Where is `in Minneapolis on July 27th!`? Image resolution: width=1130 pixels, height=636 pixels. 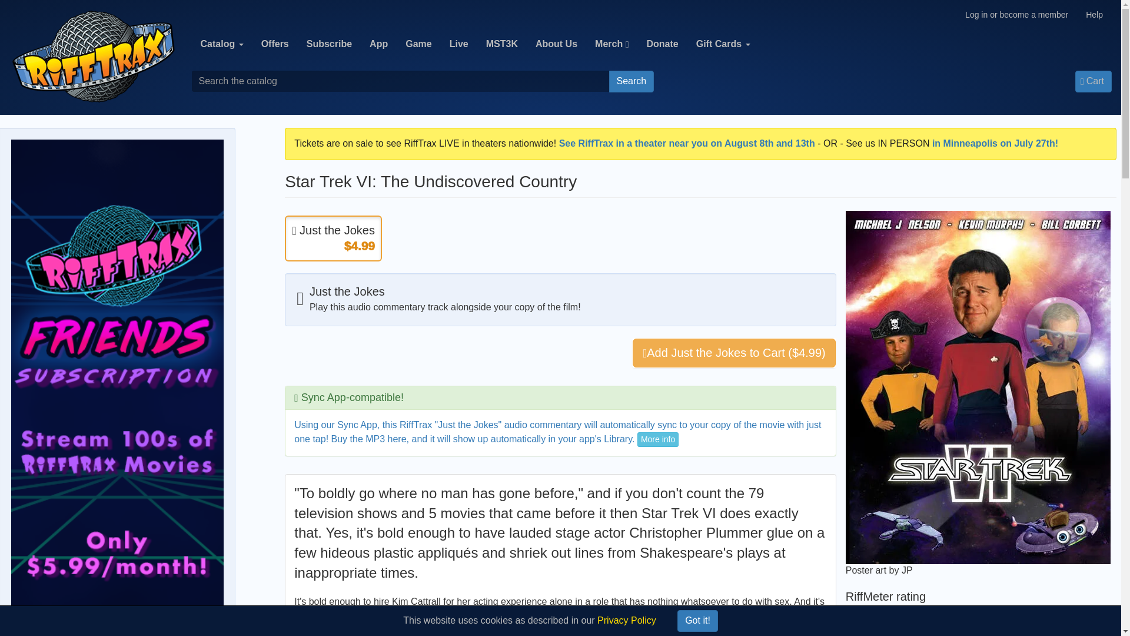 in Minneapolis on July 27th! is located at coordinates (995, 143).